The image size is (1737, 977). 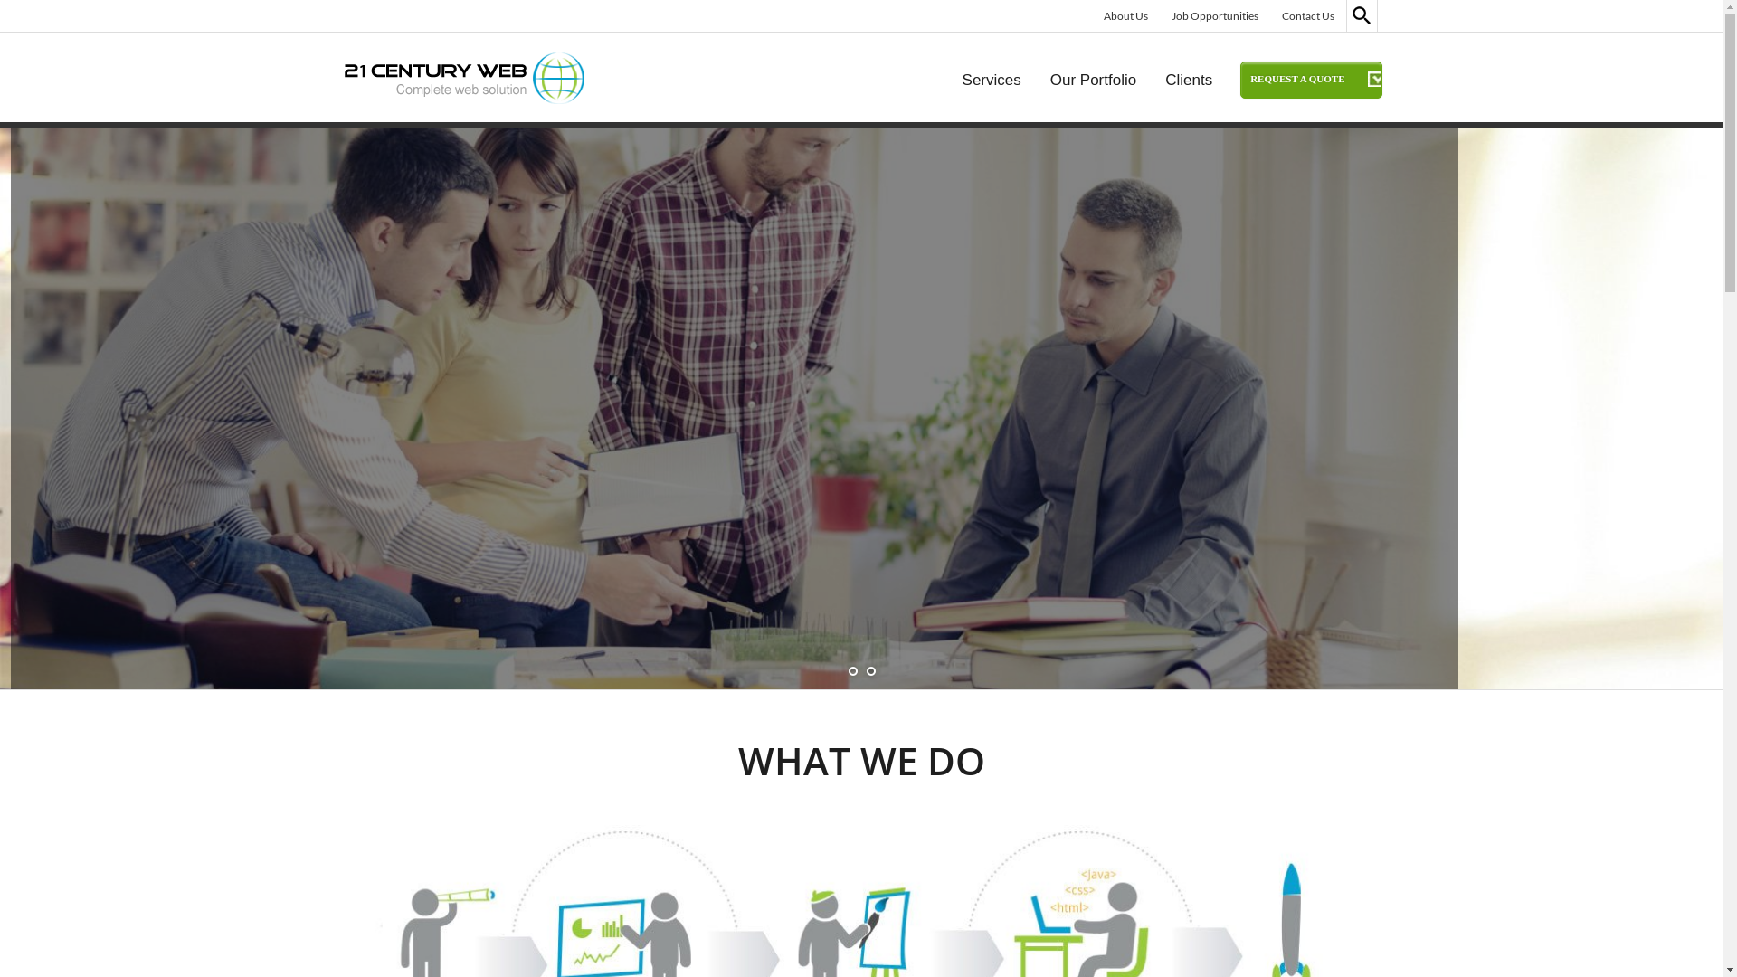 I want to click on Job Opportunities, so click(x=1214, y=16).